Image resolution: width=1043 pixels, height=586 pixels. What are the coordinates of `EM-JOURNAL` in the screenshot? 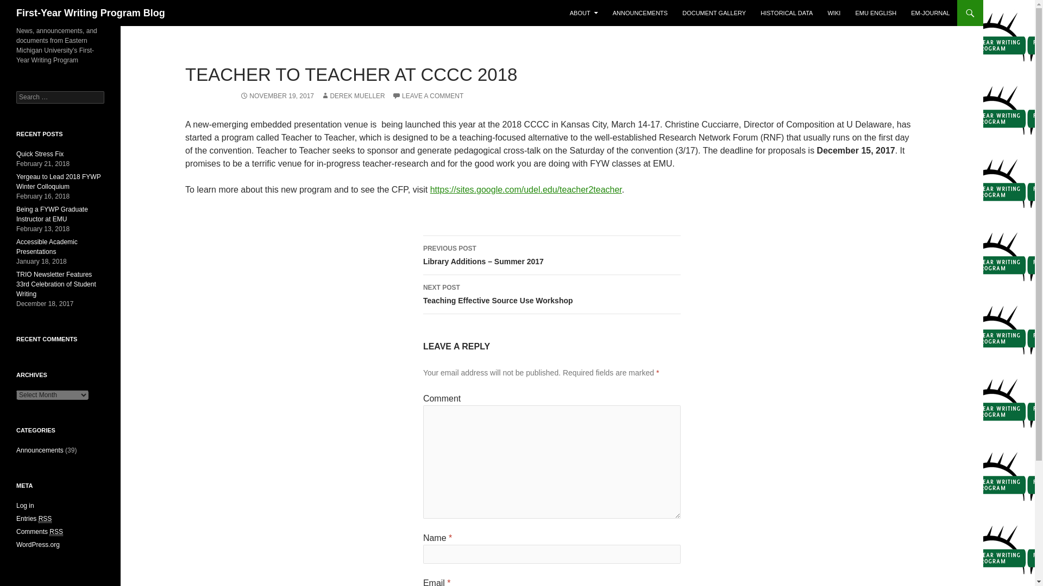 It's located at (930, 13).